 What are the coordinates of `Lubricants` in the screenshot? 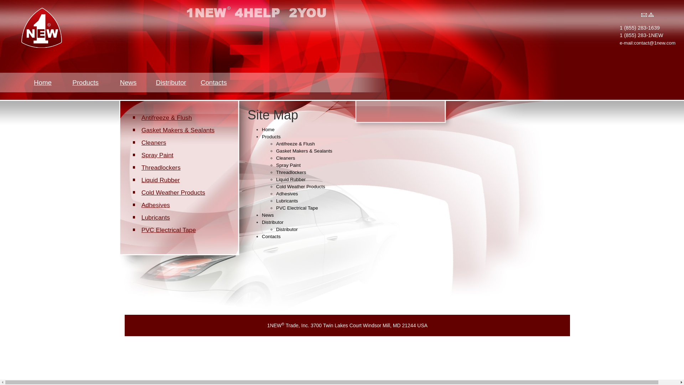 It's located at (155, 217).